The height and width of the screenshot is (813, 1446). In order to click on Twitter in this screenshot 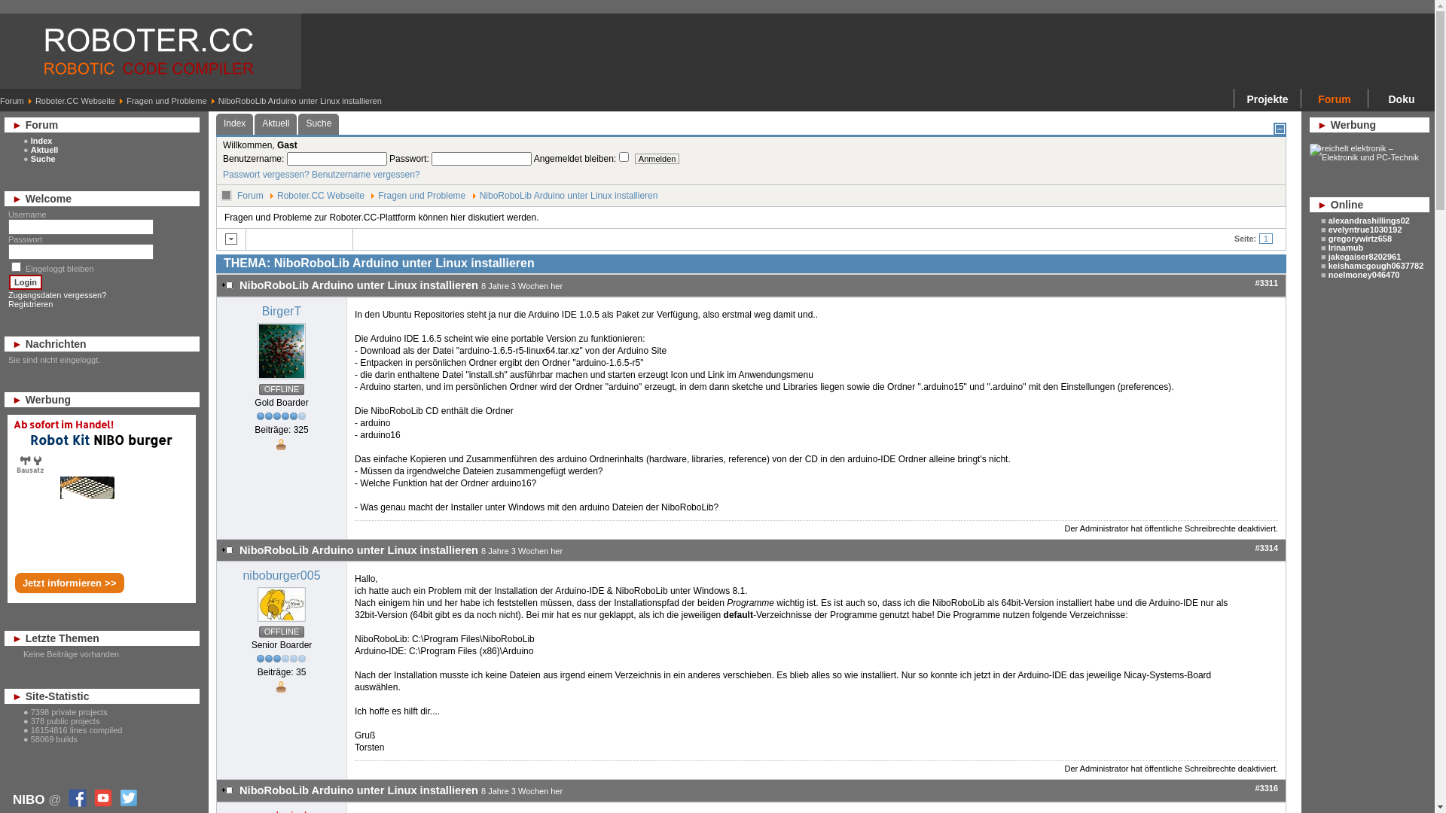, I will do `click(127, 798)`.